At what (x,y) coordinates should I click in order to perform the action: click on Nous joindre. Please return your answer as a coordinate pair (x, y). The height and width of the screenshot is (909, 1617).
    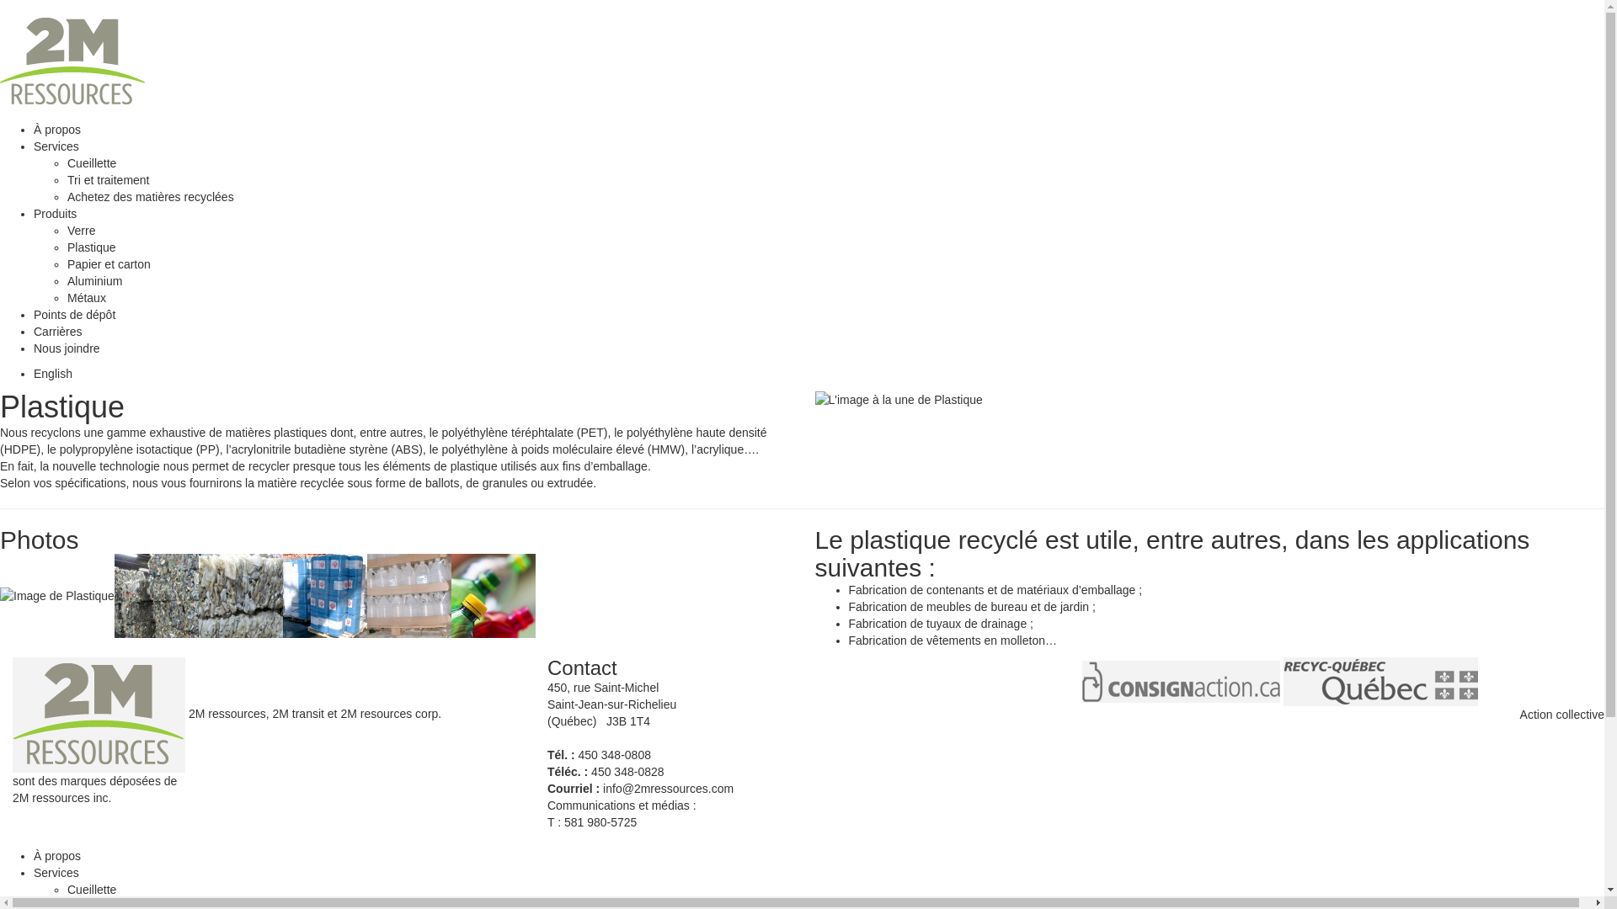
    Looking at the image, I should click on (67, 348).